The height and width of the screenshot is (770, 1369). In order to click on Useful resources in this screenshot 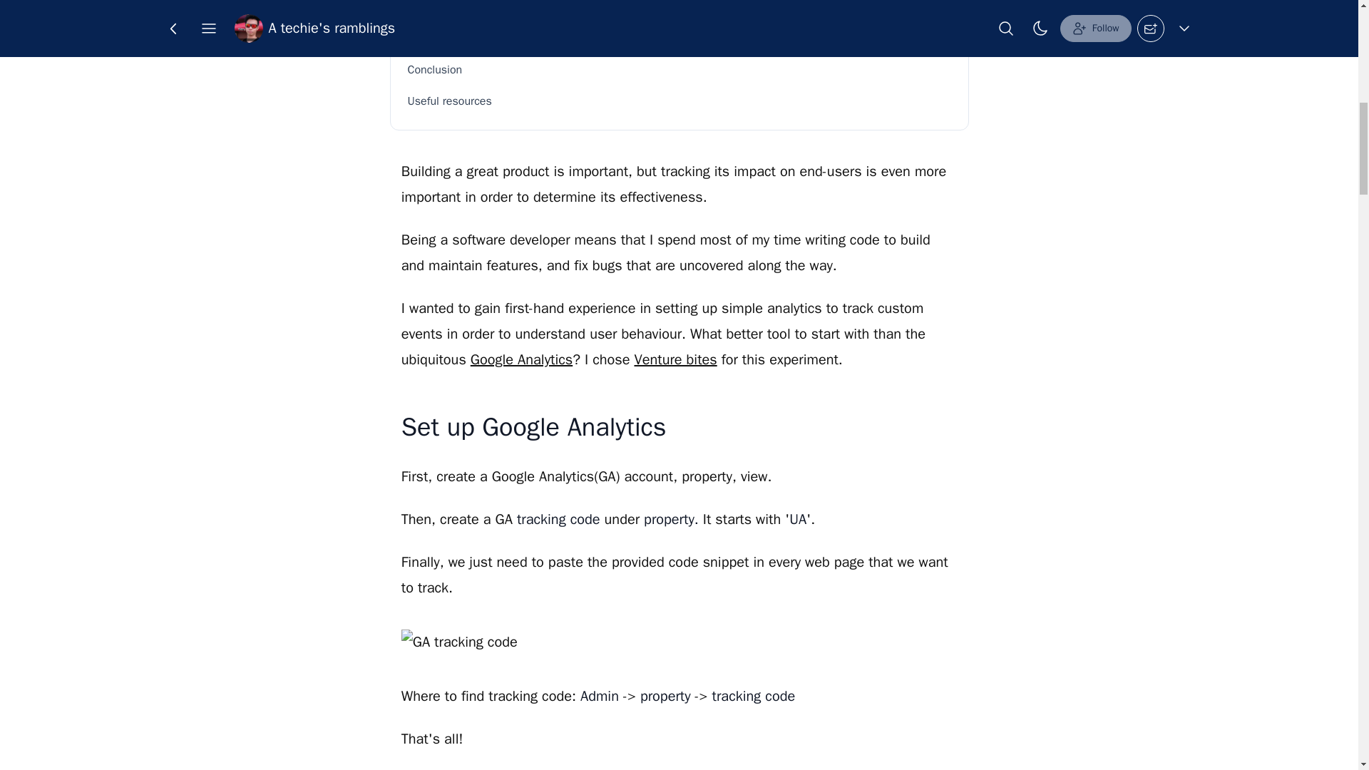, I will do `click(680, 101)`.